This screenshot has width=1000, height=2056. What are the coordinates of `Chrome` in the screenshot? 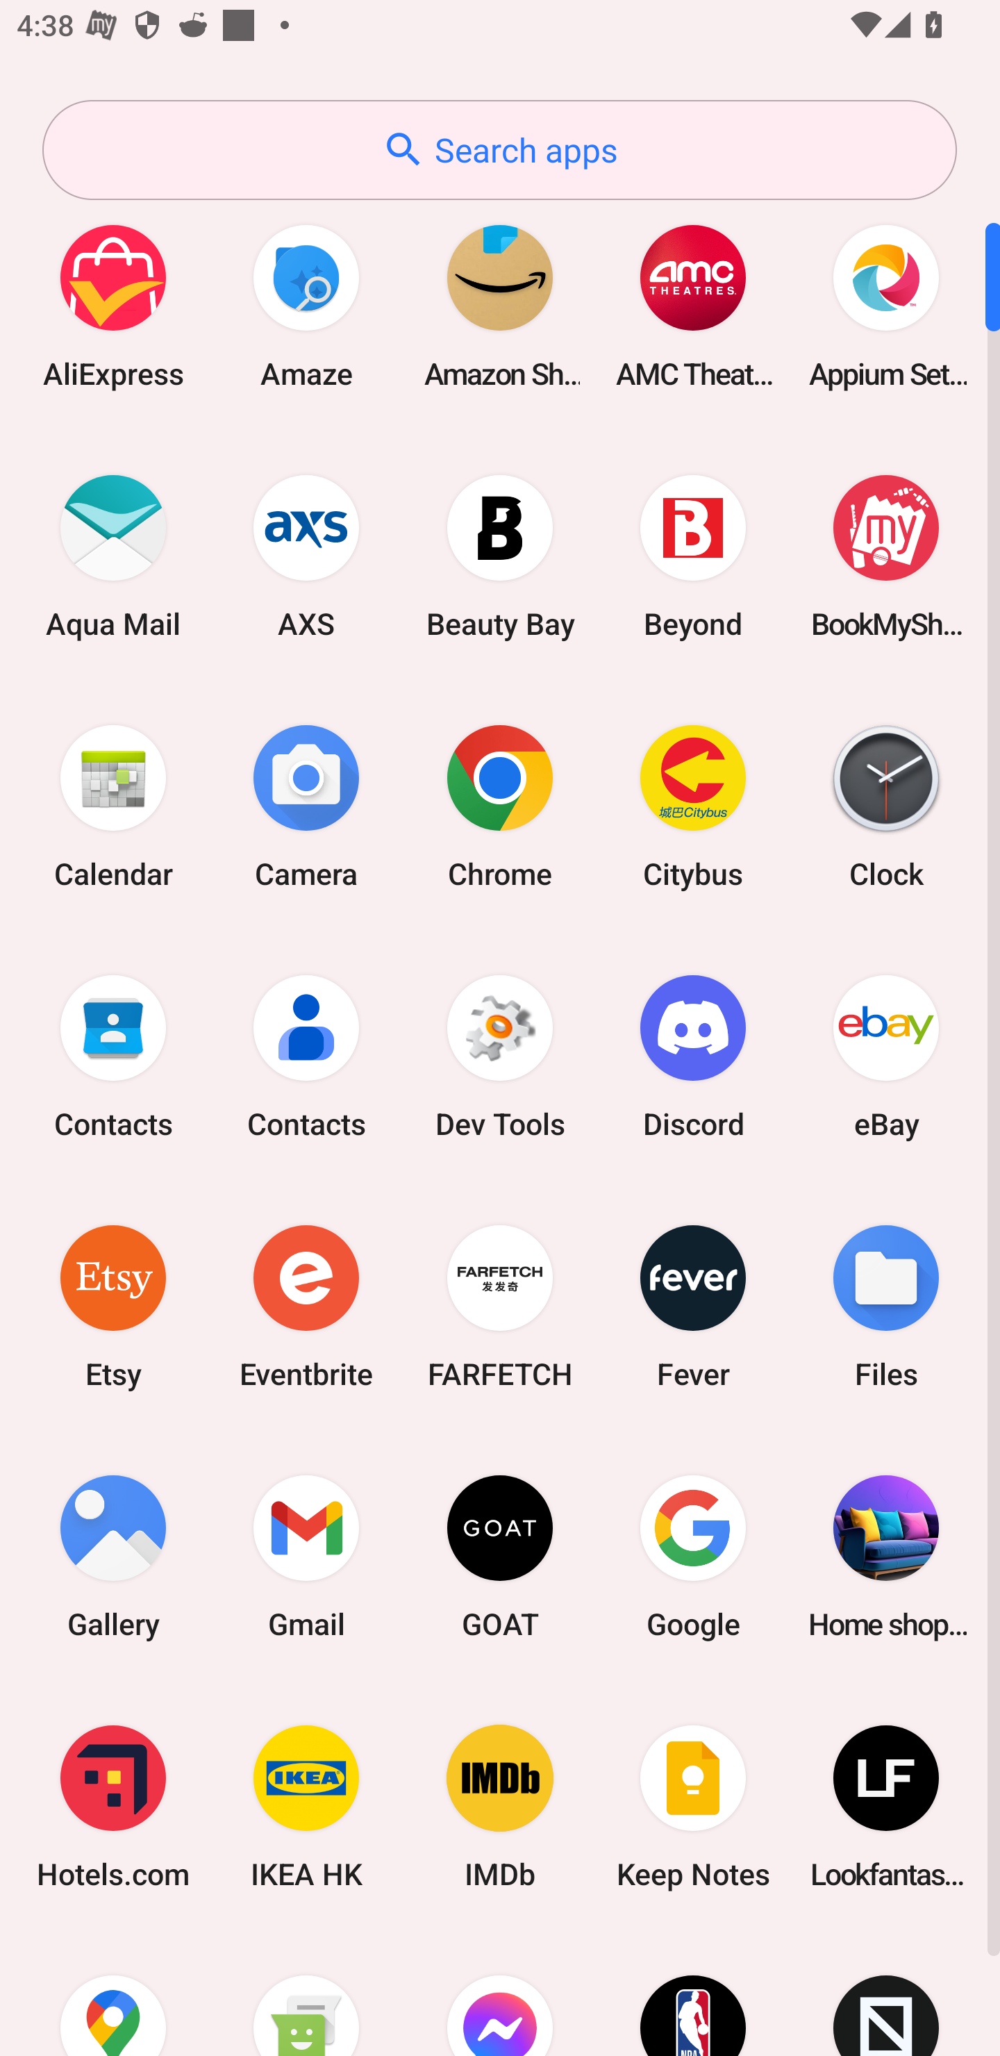 It's located at (500, 806).